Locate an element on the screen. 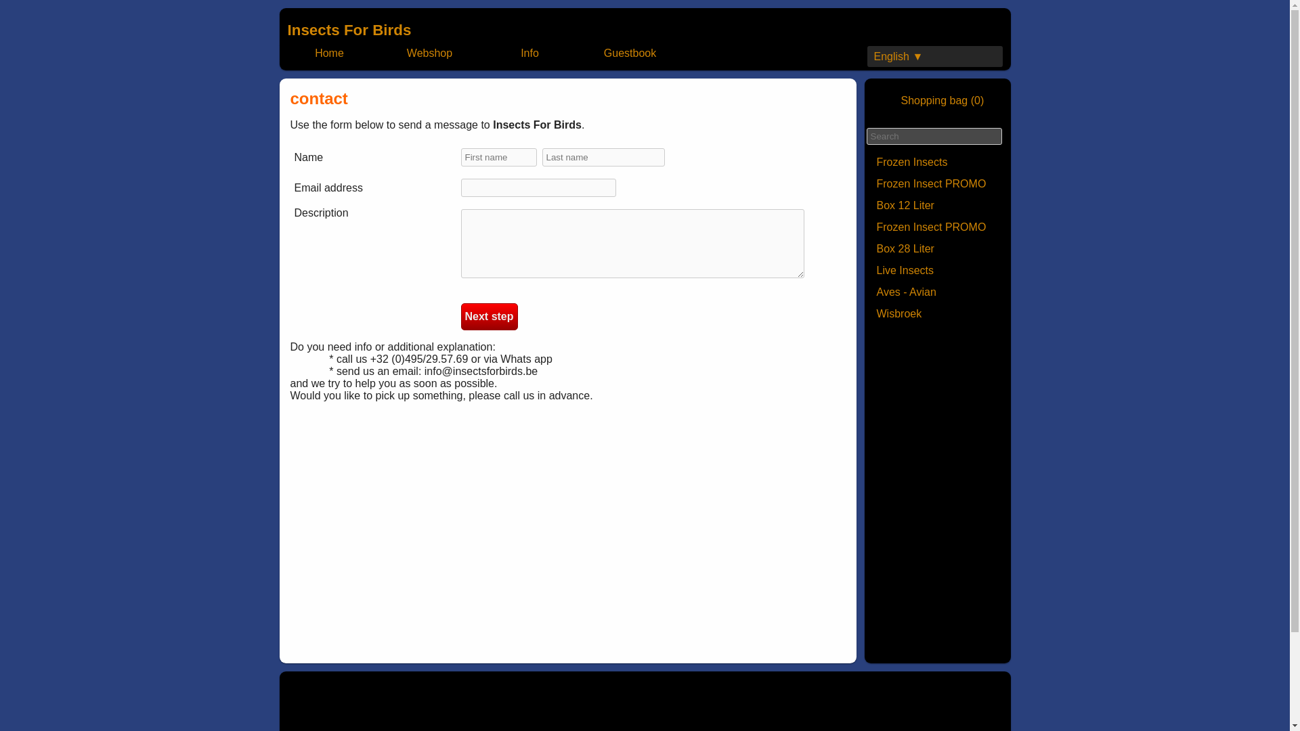 Image resolution: width=1300 pixels, height=731 pixels. Frozen Insect PROMO Box 12 Liter is located at coordinates (937, 194).